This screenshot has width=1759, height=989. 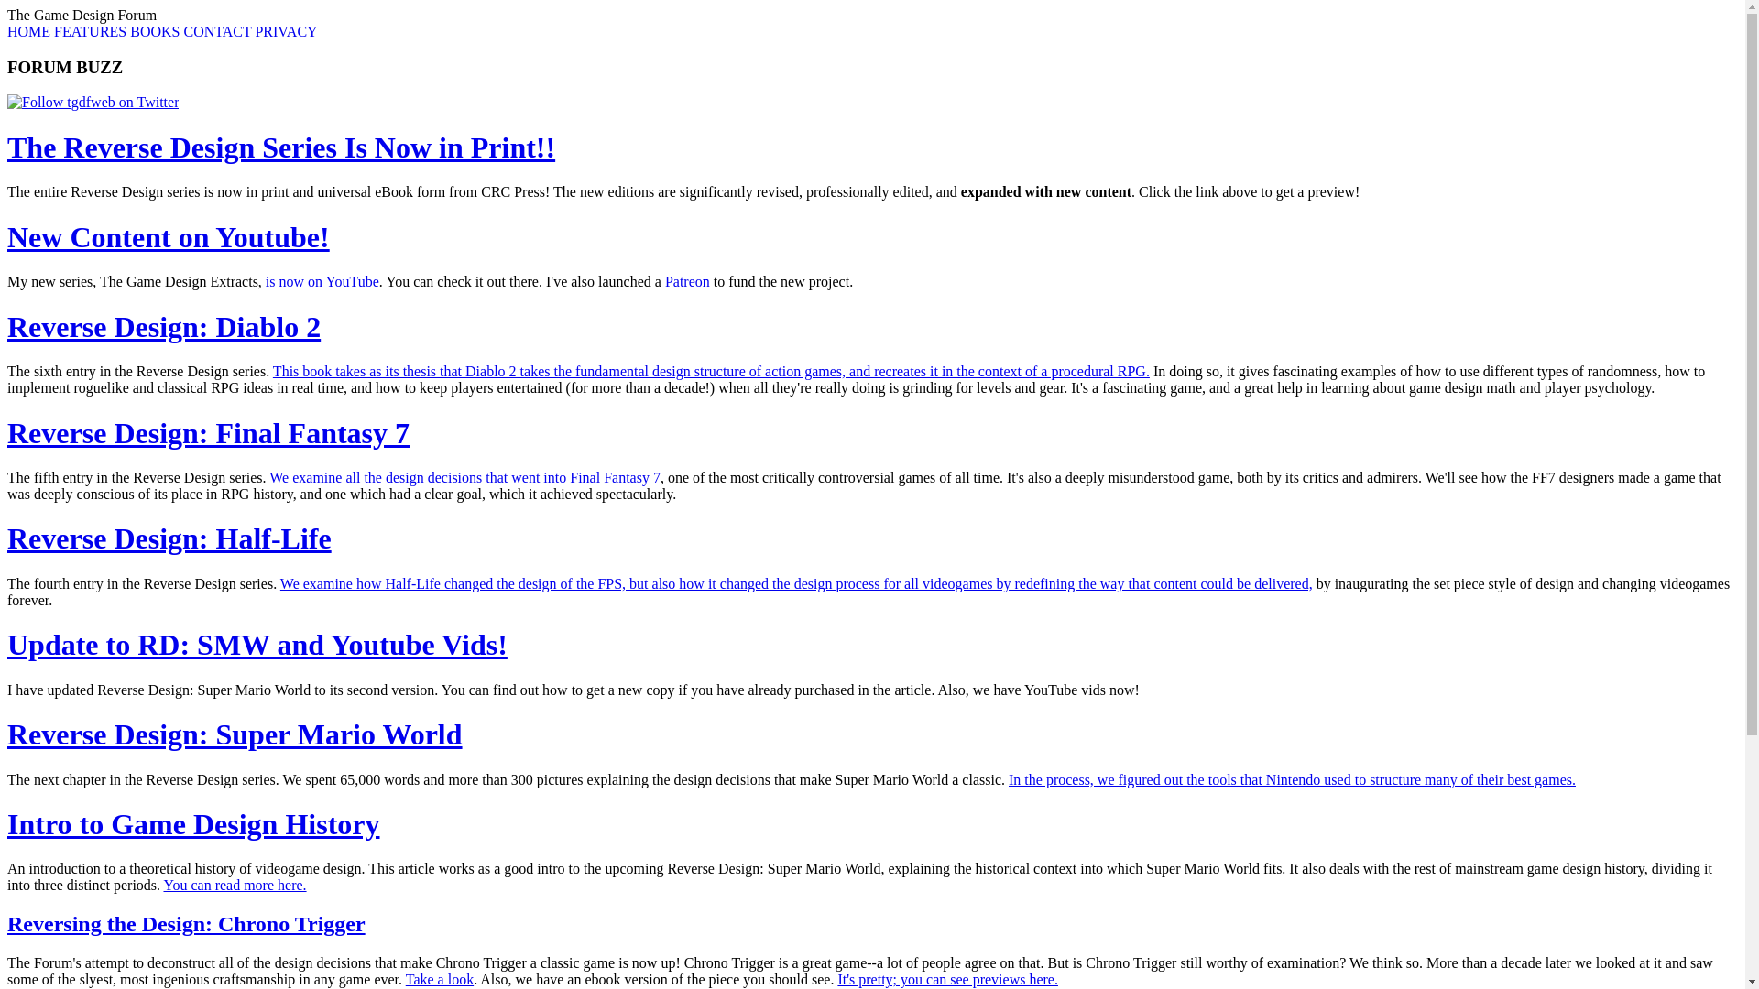 What do you see at coordinates (192, 824) in the screenshot?
I see `Intro to Game Design History` at bounding box center [192, 824].